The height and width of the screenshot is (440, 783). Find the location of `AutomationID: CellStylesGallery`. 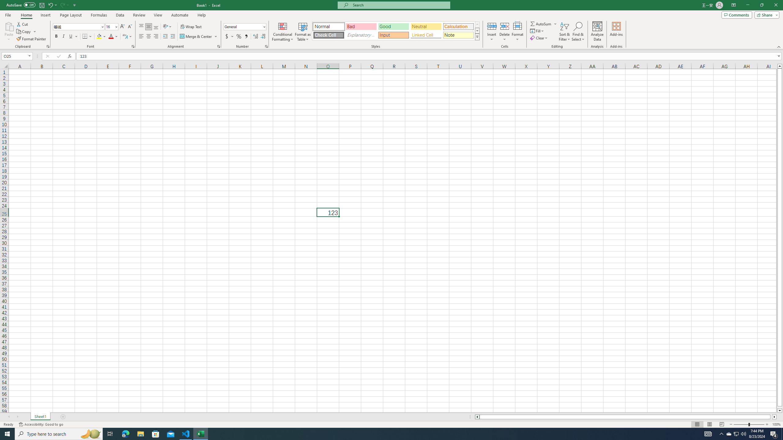

AutomationID: CellStylesGallery is located at coordinates (396, 31).